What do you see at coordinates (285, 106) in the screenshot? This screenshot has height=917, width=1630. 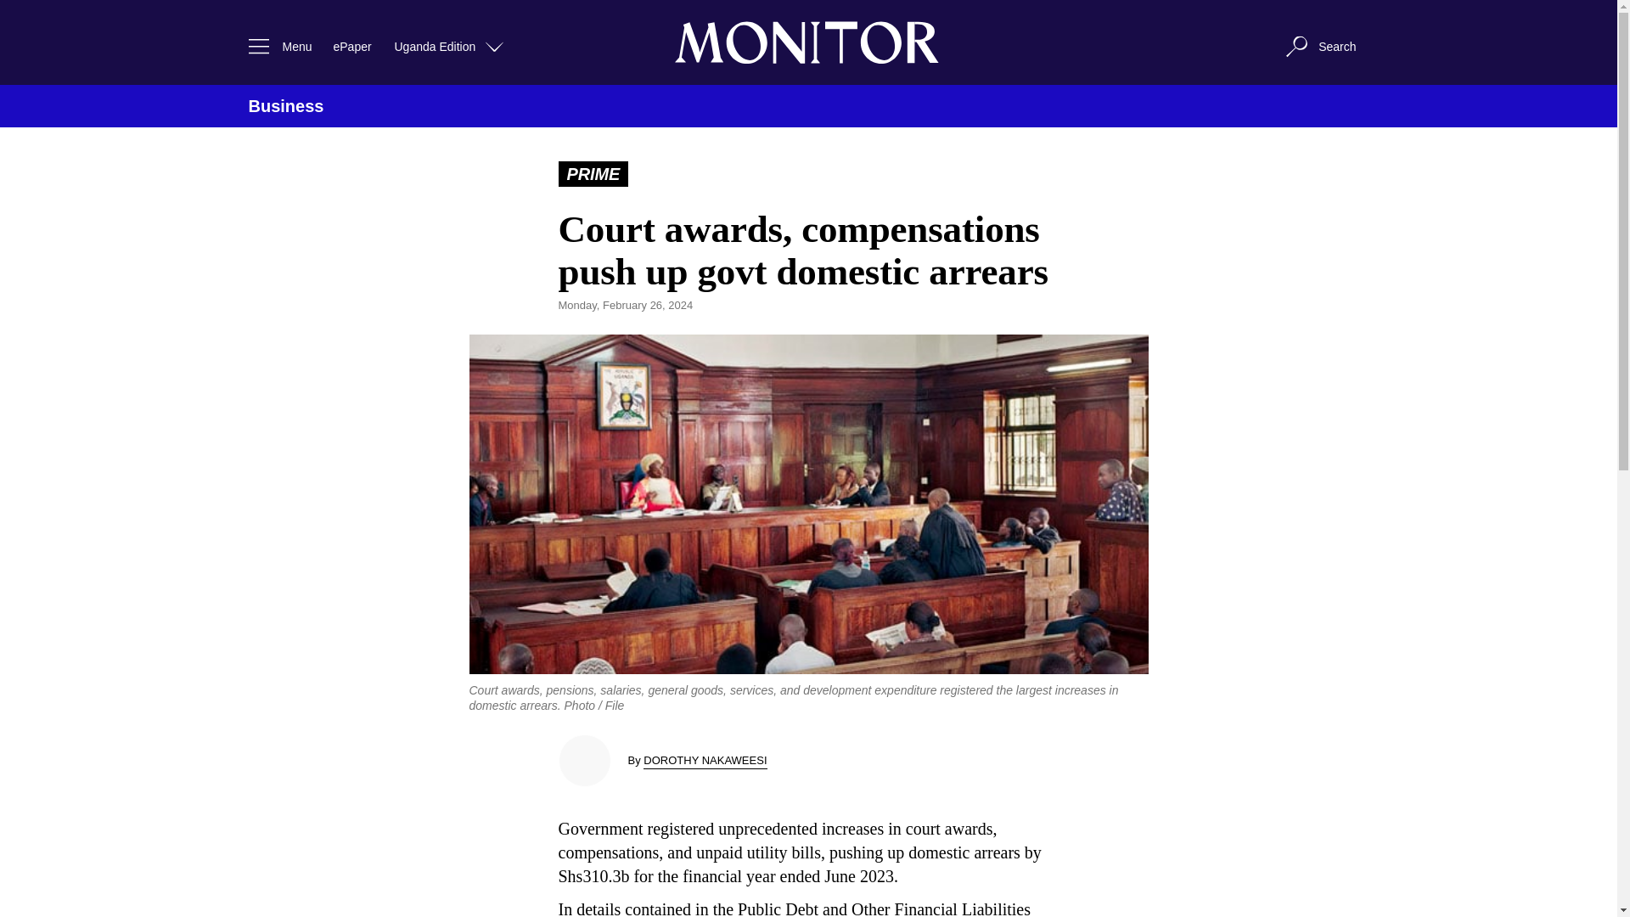 I see `Business` at bounding box center [285, 106].